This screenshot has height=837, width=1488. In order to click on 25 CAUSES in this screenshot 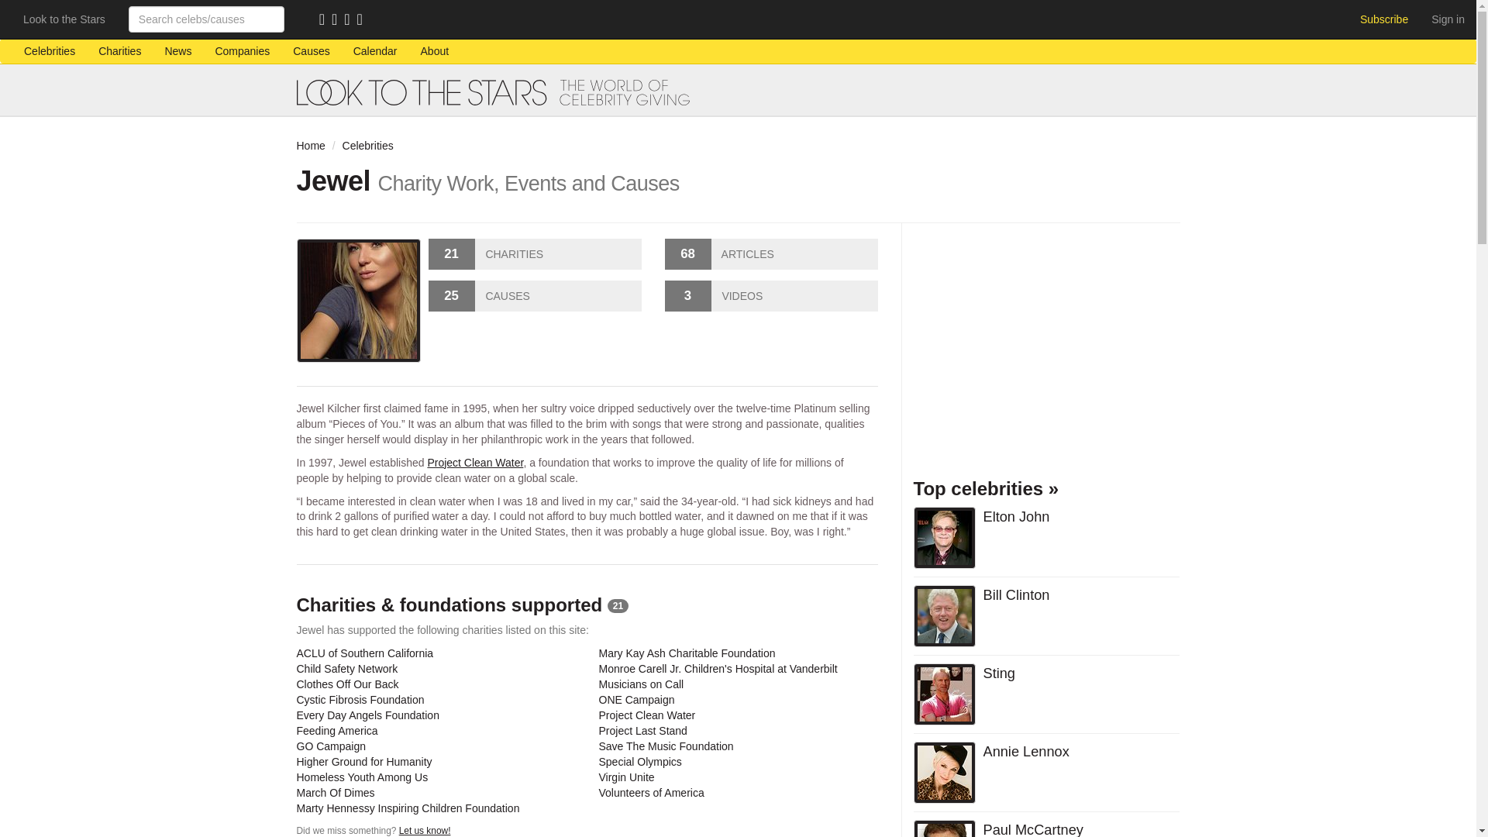, I will do `click(535, 295)`.